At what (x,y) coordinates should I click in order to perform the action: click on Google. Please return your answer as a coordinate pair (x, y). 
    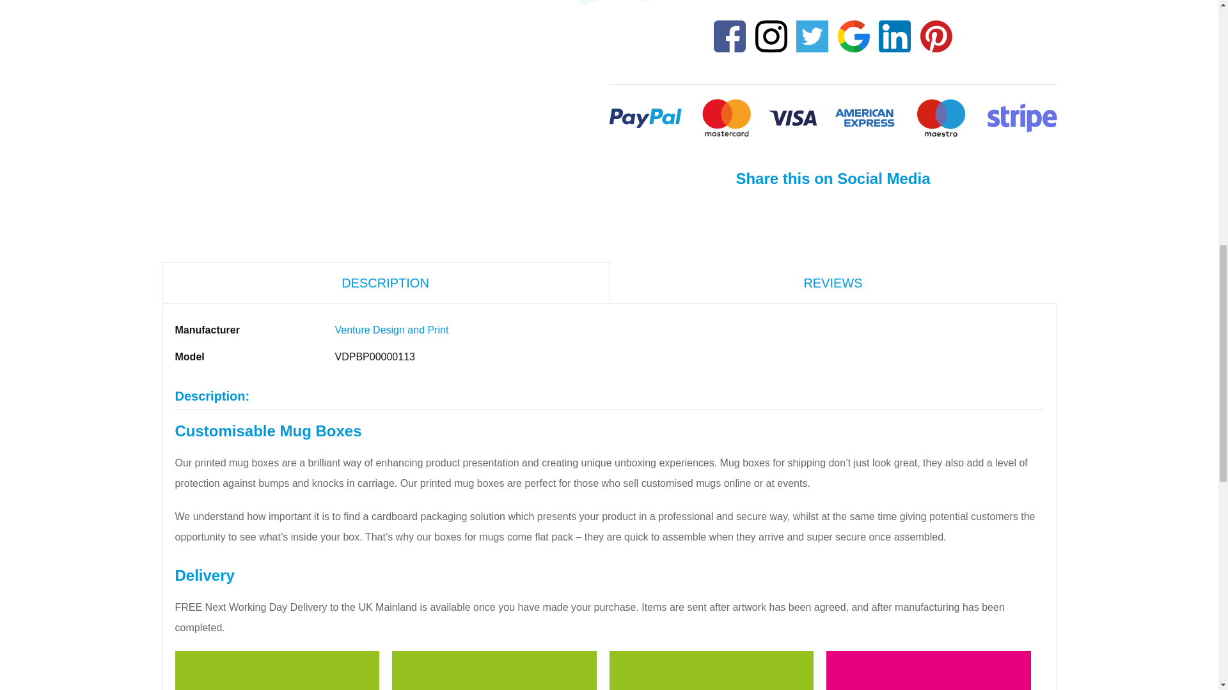
    Looking at the image, I should click on (854, 35).